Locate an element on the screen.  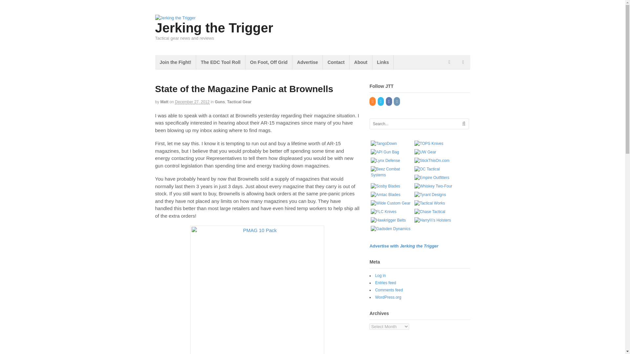
Contact is located at coordinates (336, 62).